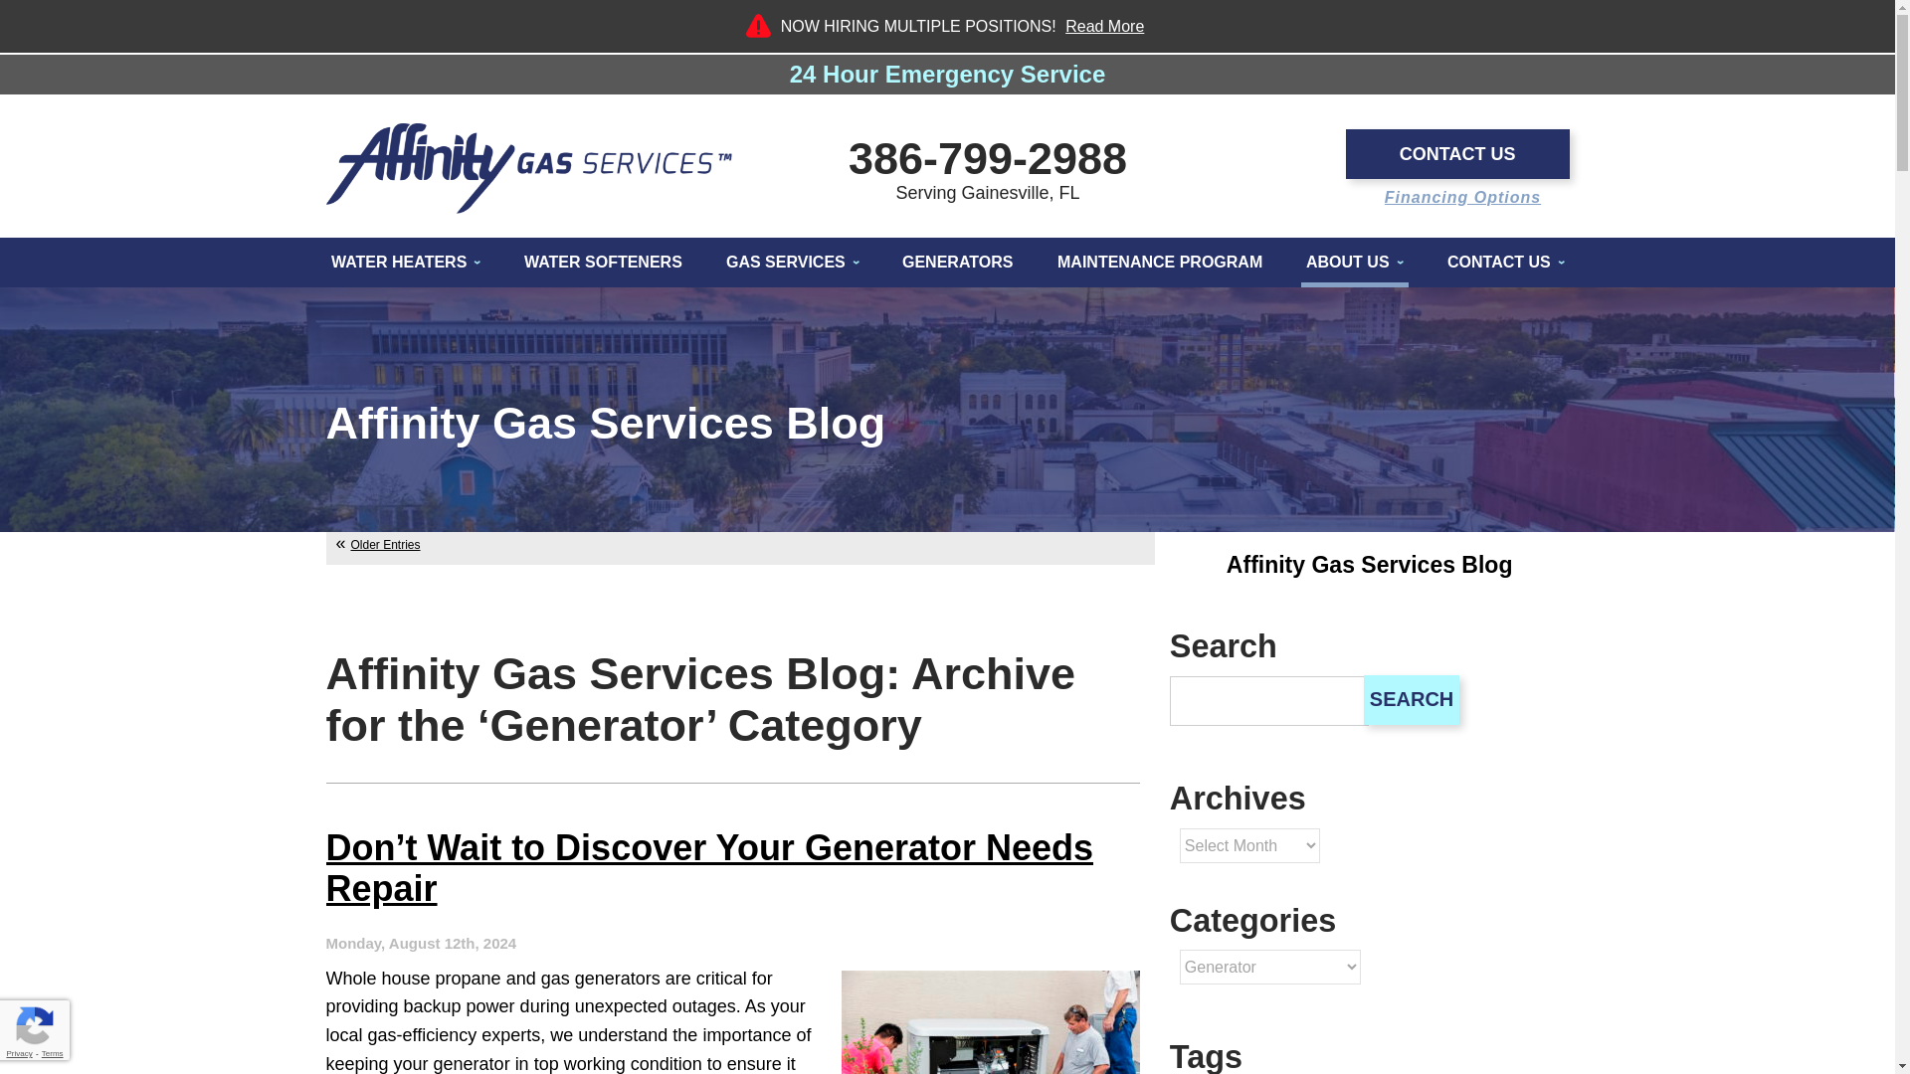 This screenshot has width=1910, height=1074. Describe the element at coordinates (957, 263) in the screenshot. I see `GENERATORS` at that location.